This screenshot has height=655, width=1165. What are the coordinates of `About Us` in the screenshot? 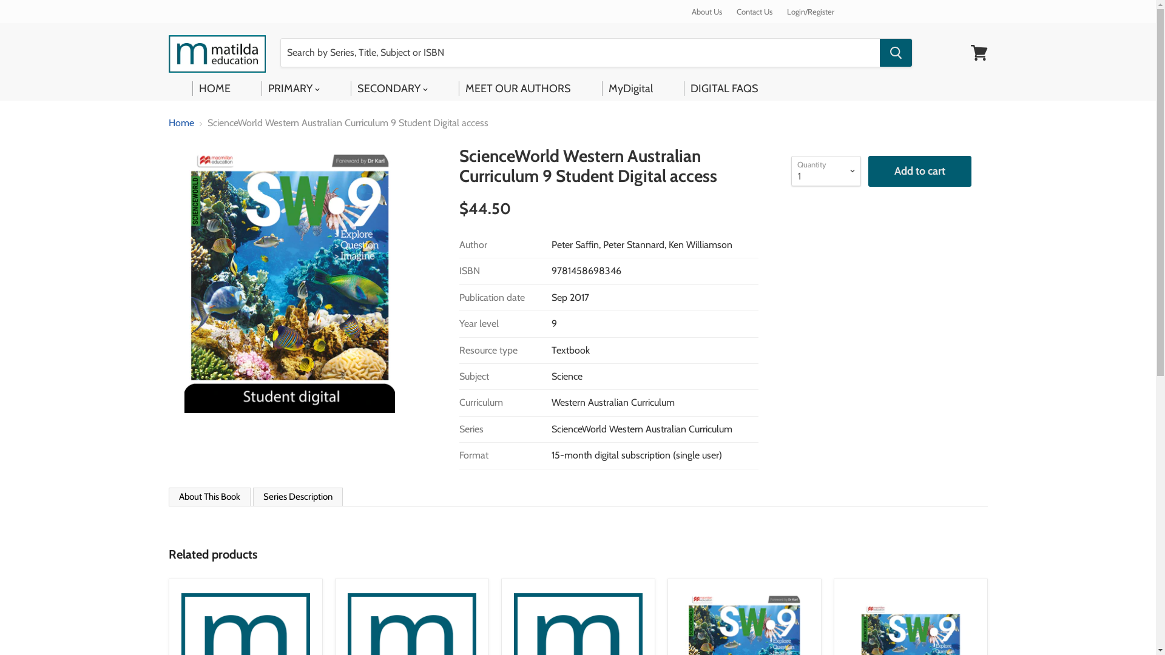 It's located at (707, 12).